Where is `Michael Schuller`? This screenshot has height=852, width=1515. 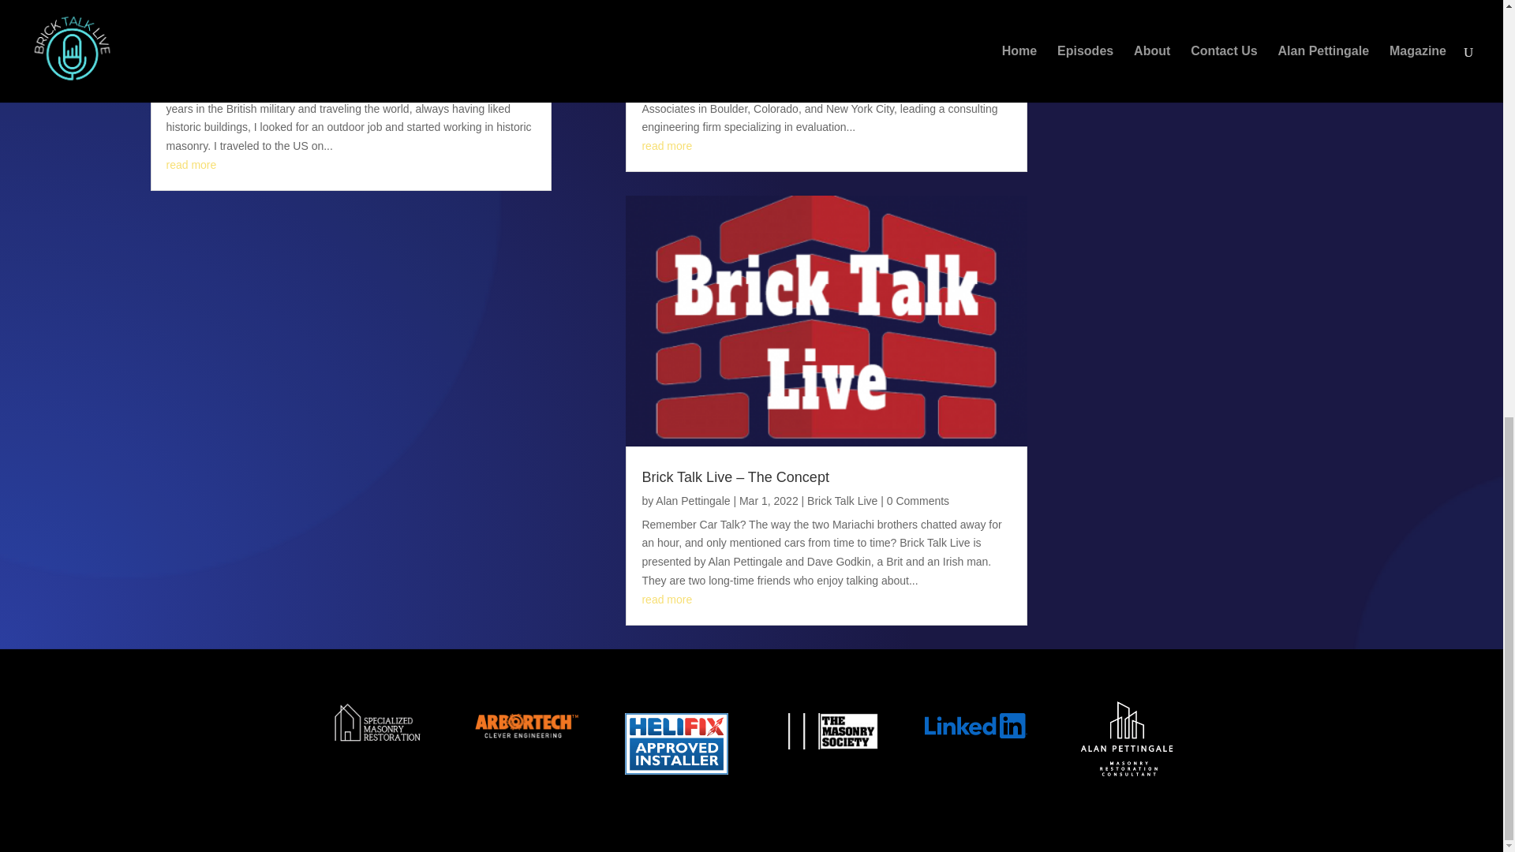 Michael Schuller is located at coordinates (693, 24).